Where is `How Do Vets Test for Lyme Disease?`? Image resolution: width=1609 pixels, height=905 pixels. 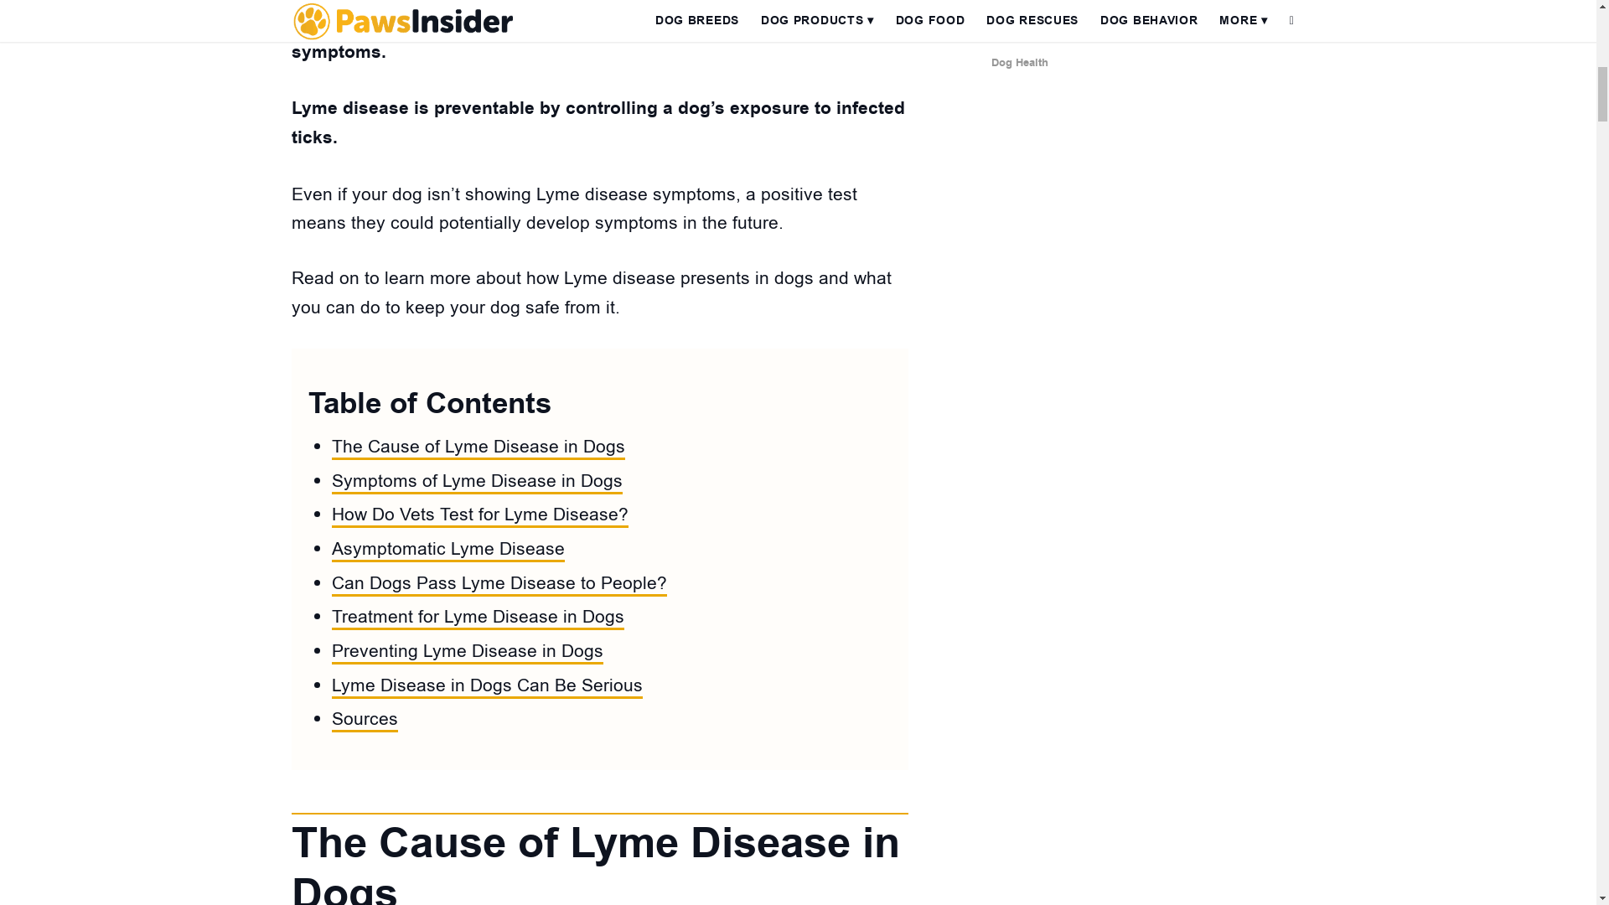 How Do Vets Test for Lyme Disease? is located at coordinates (479, 515).